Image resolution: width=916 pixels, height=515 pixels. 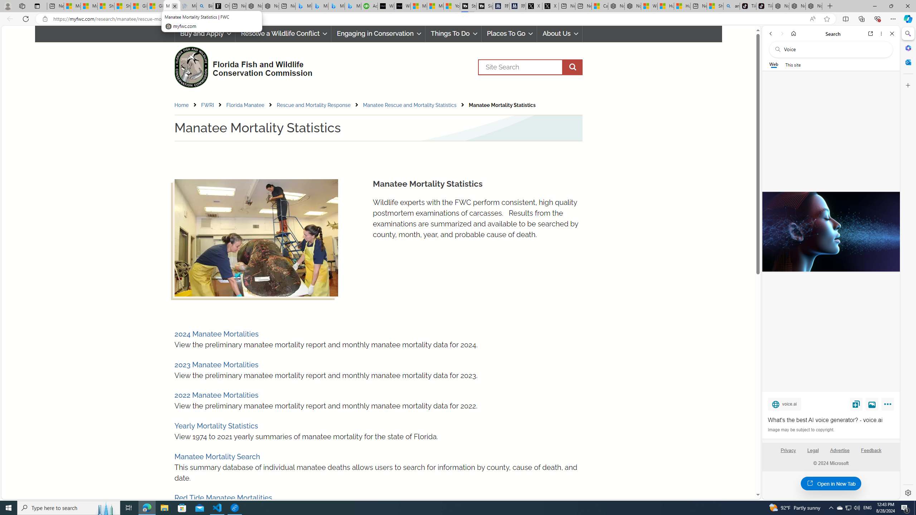 I want to click on Nordace - Best Sellers, so click(x=781, y=6).